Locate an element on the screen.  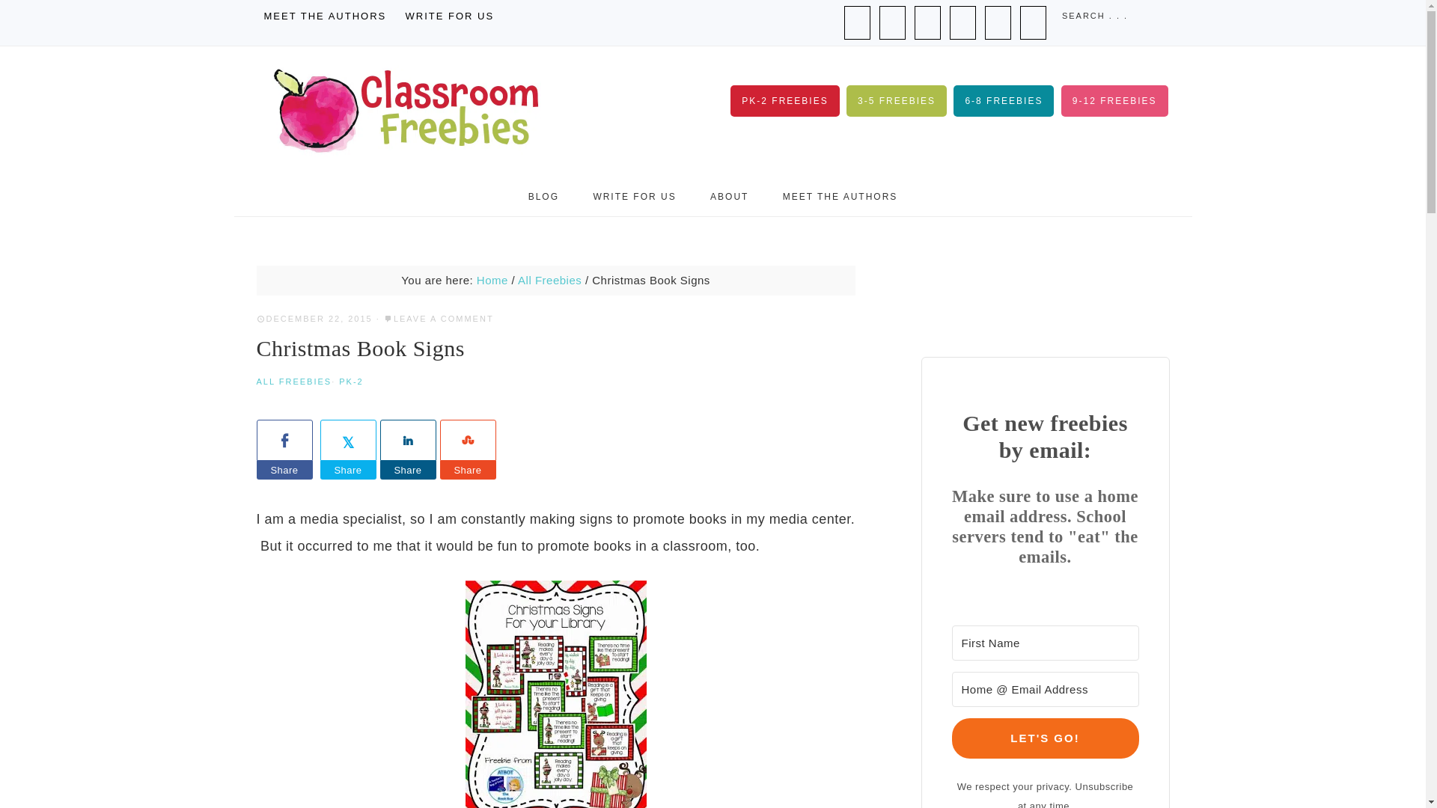
Share is located at coordinates (409, 470).